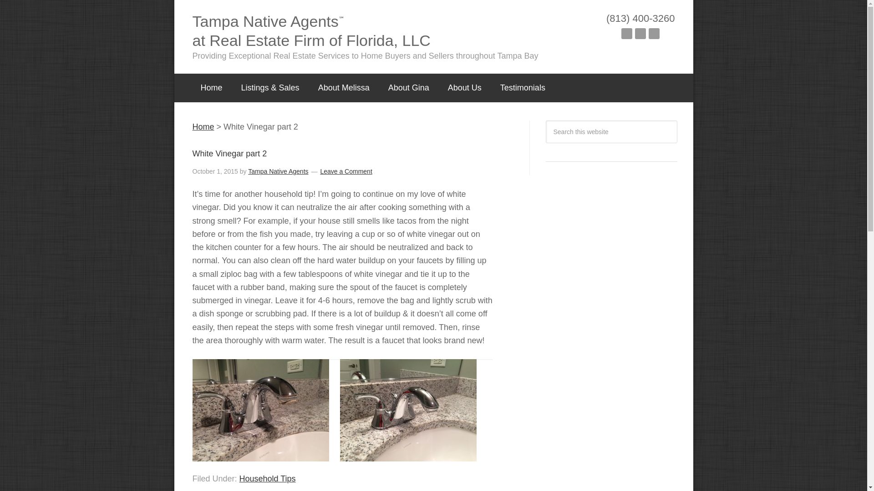 Image resolution: width=874 pixels, height=491 pixels. What do you see at coordinates (464, 88) in the screenshot?
I see `About Us` at bounding box center [464, 88].